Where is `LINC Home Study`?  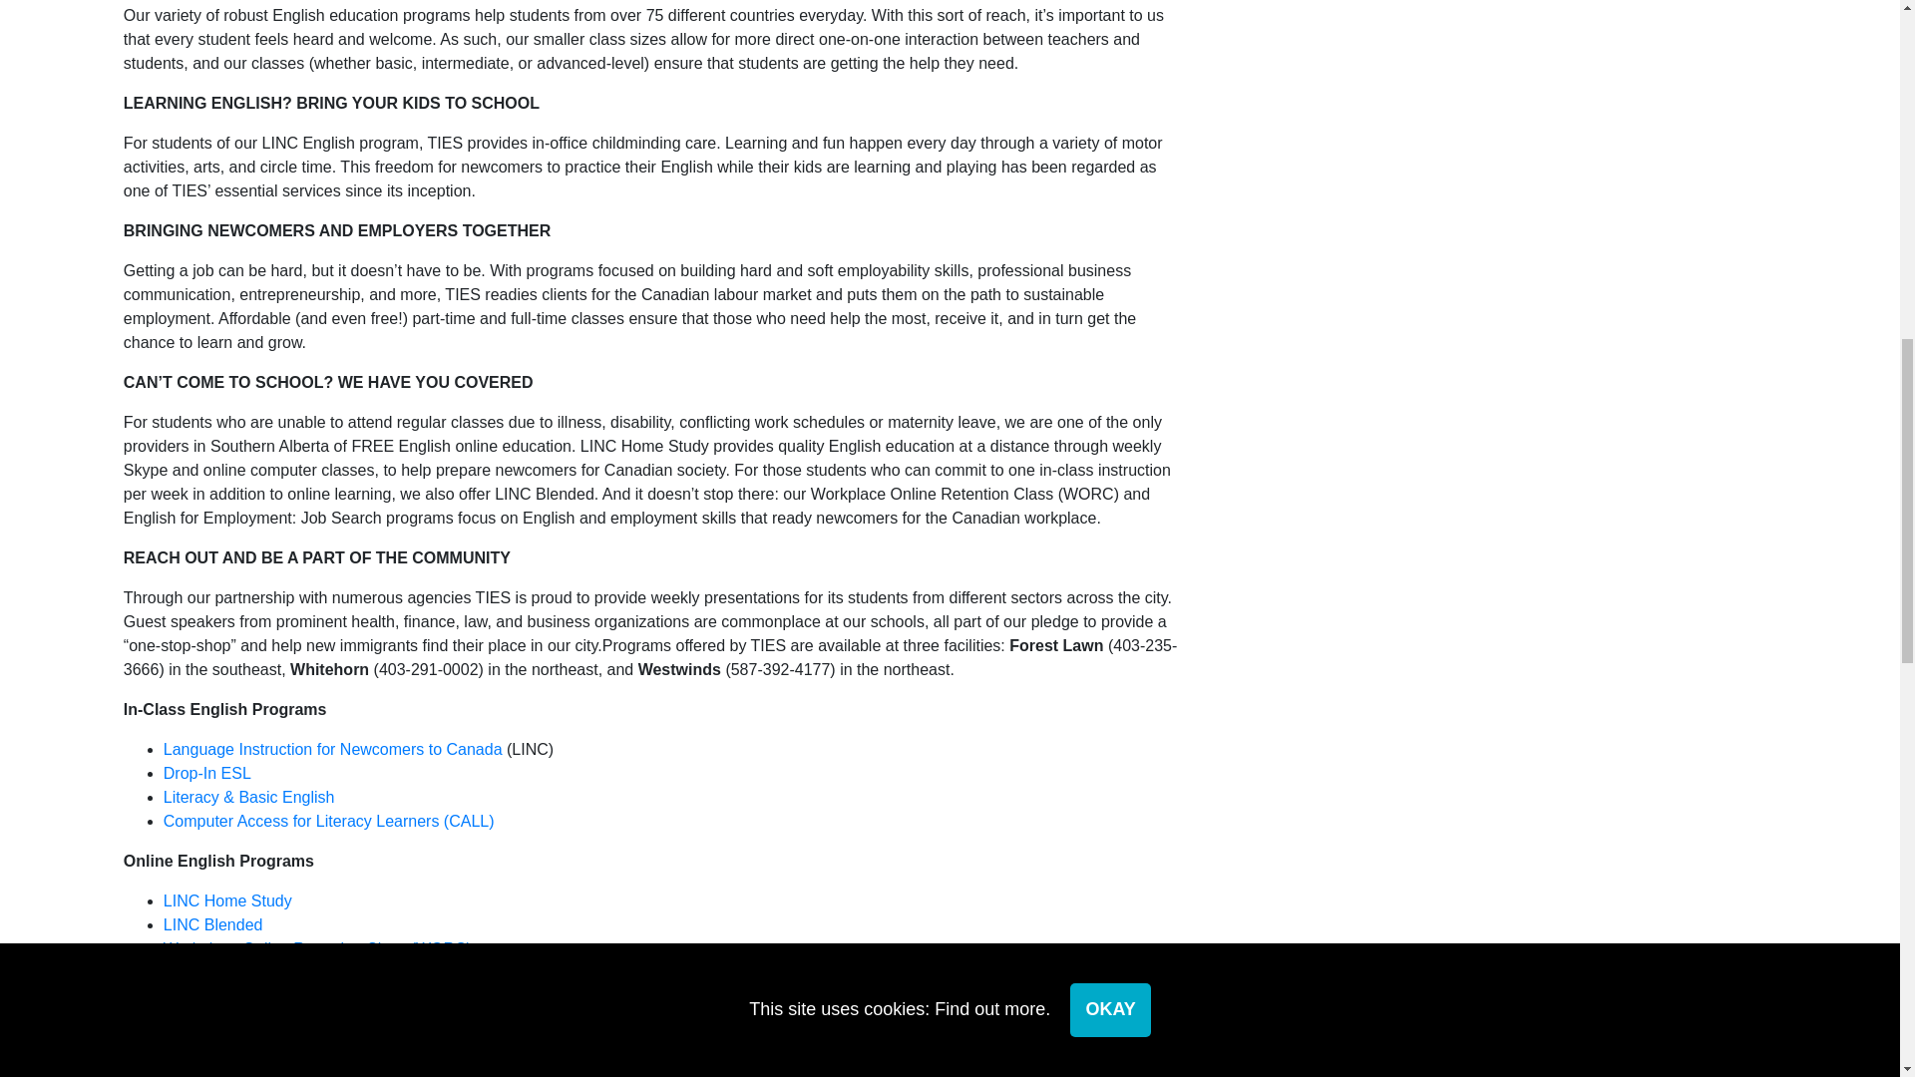 LINC Home Study is located at coordinates (227, 900).